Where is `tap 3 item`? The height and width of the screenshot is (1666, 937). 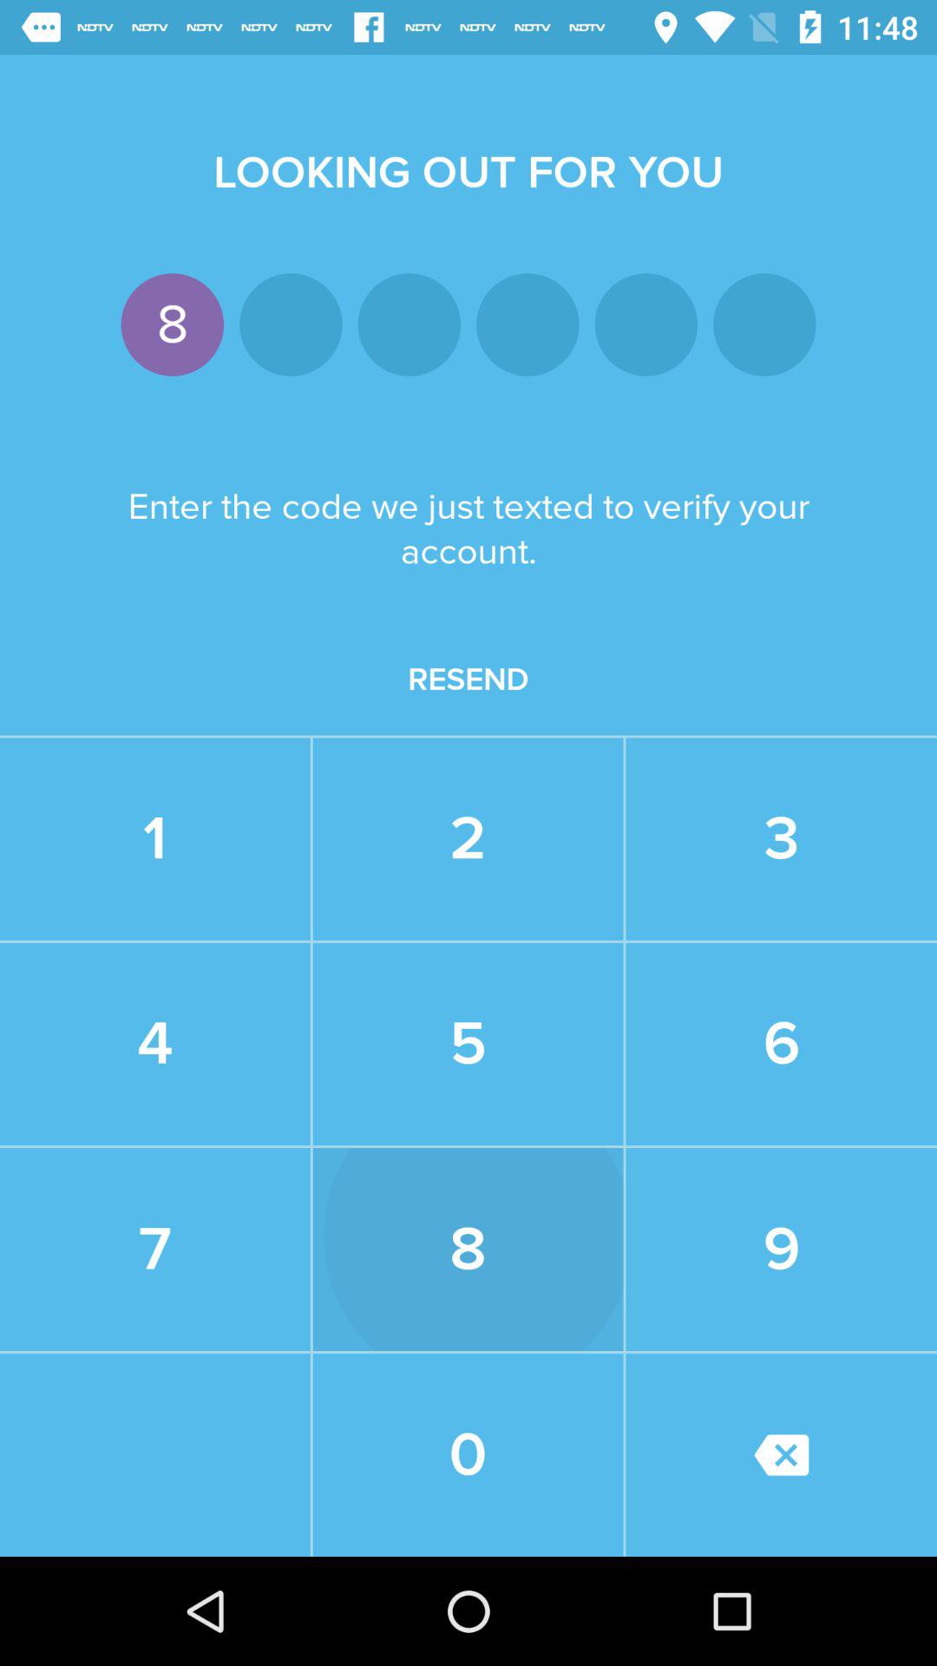
tap 3 item is located at coordinates (781, 838).